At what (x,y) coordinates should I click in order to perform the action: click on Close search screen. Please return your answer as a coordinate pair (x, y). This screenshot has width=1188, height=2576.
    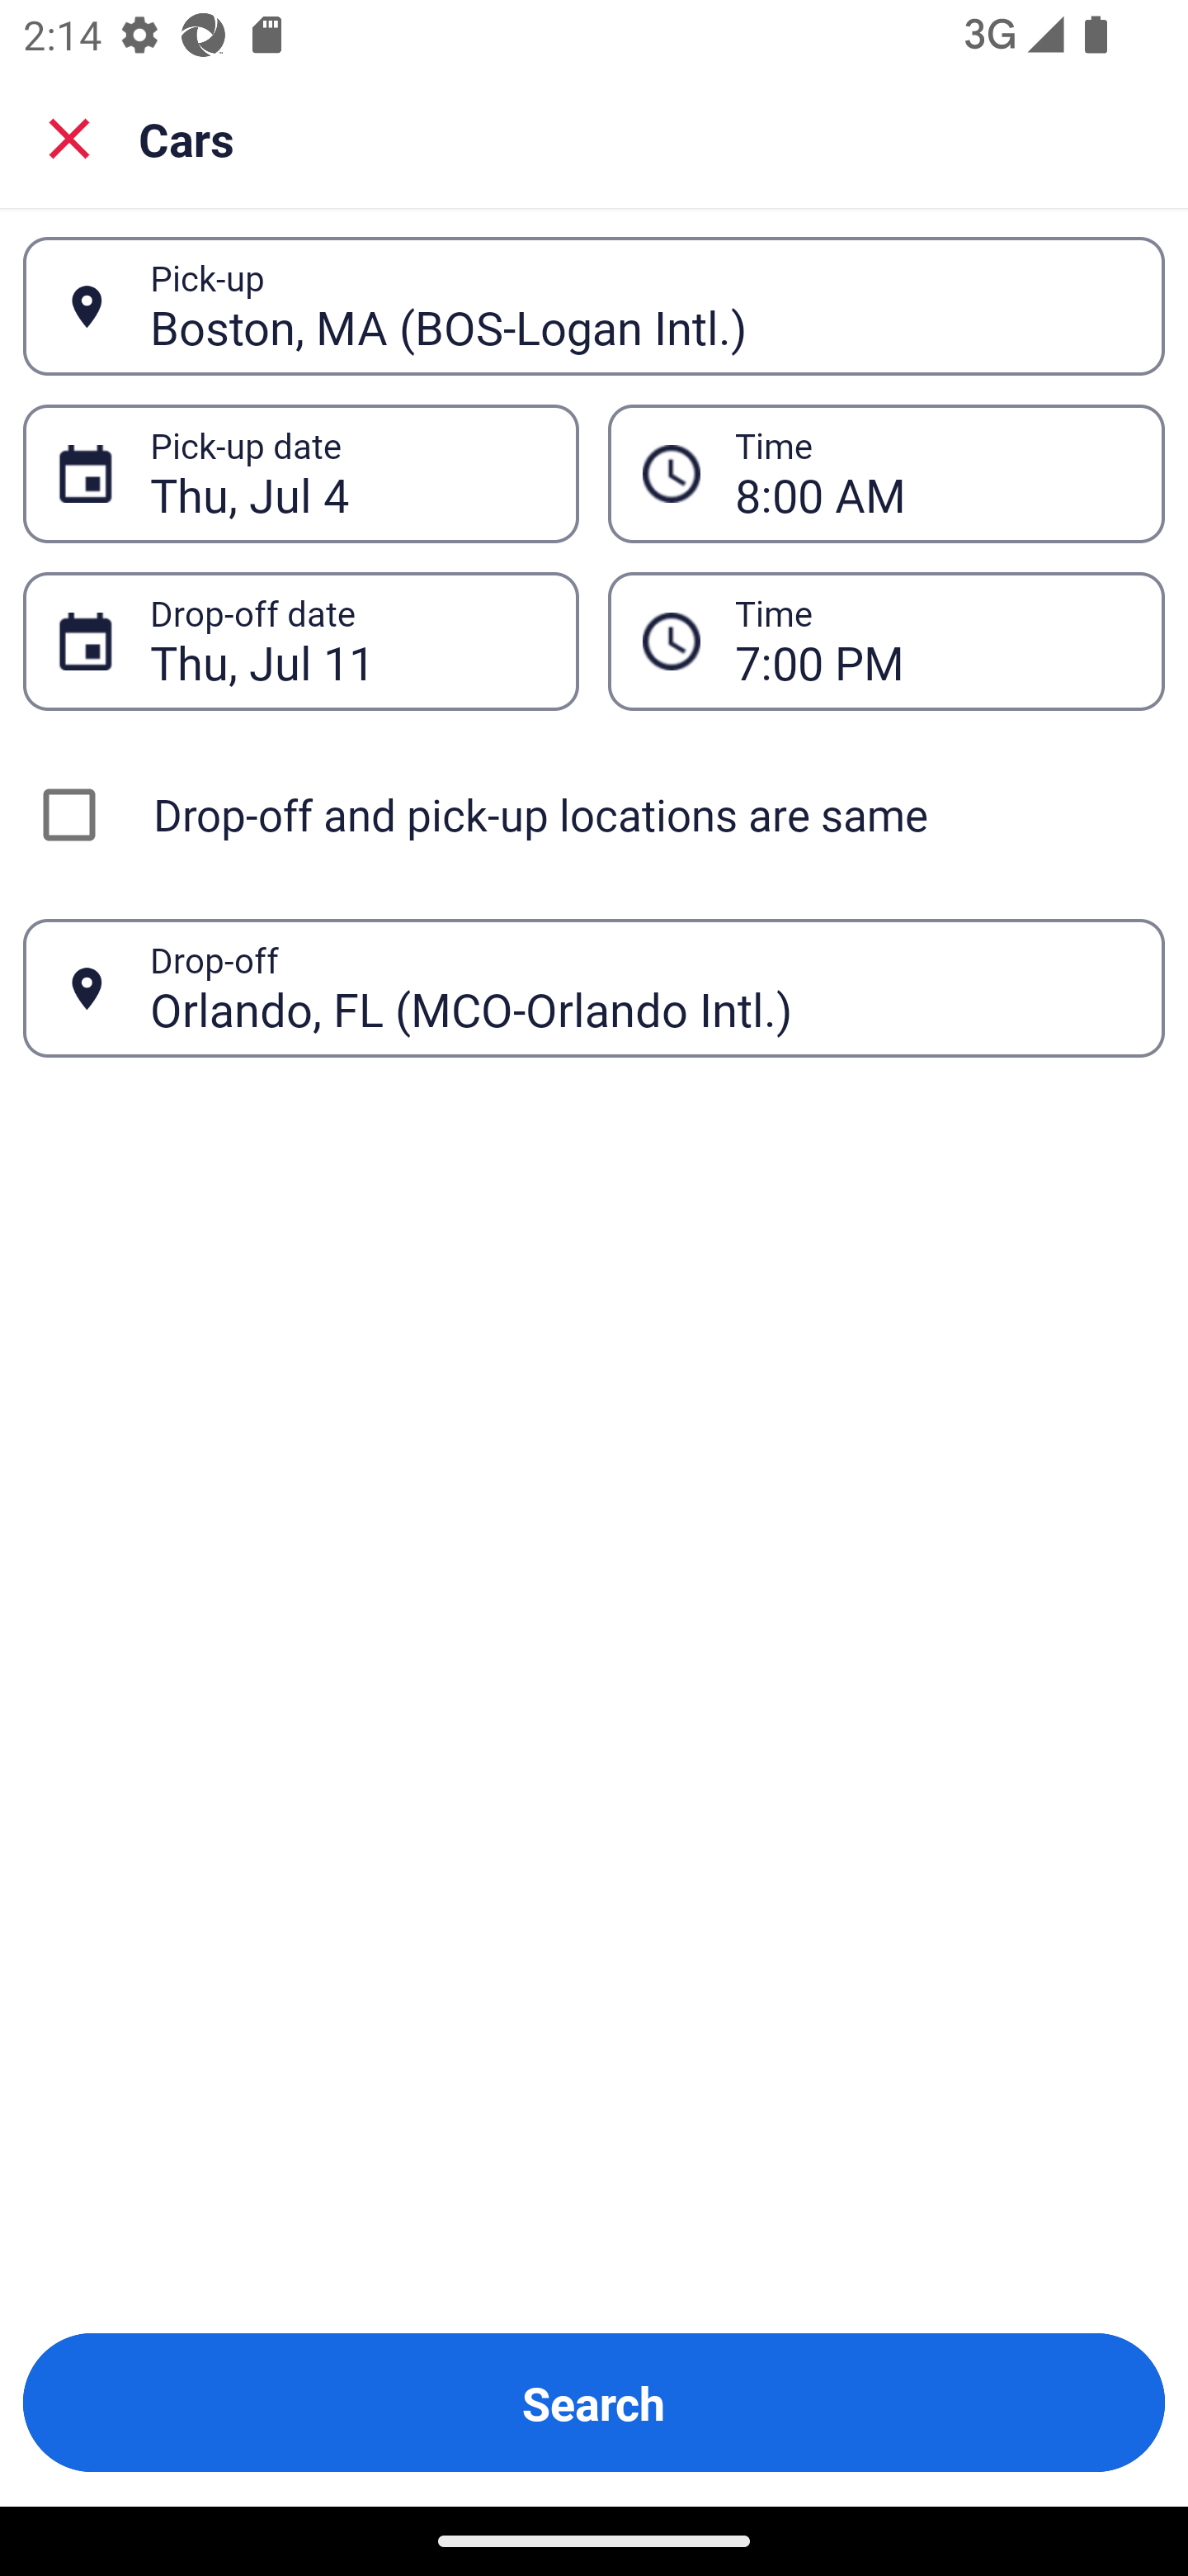
    Looking at the image, I should click on (69, 137).